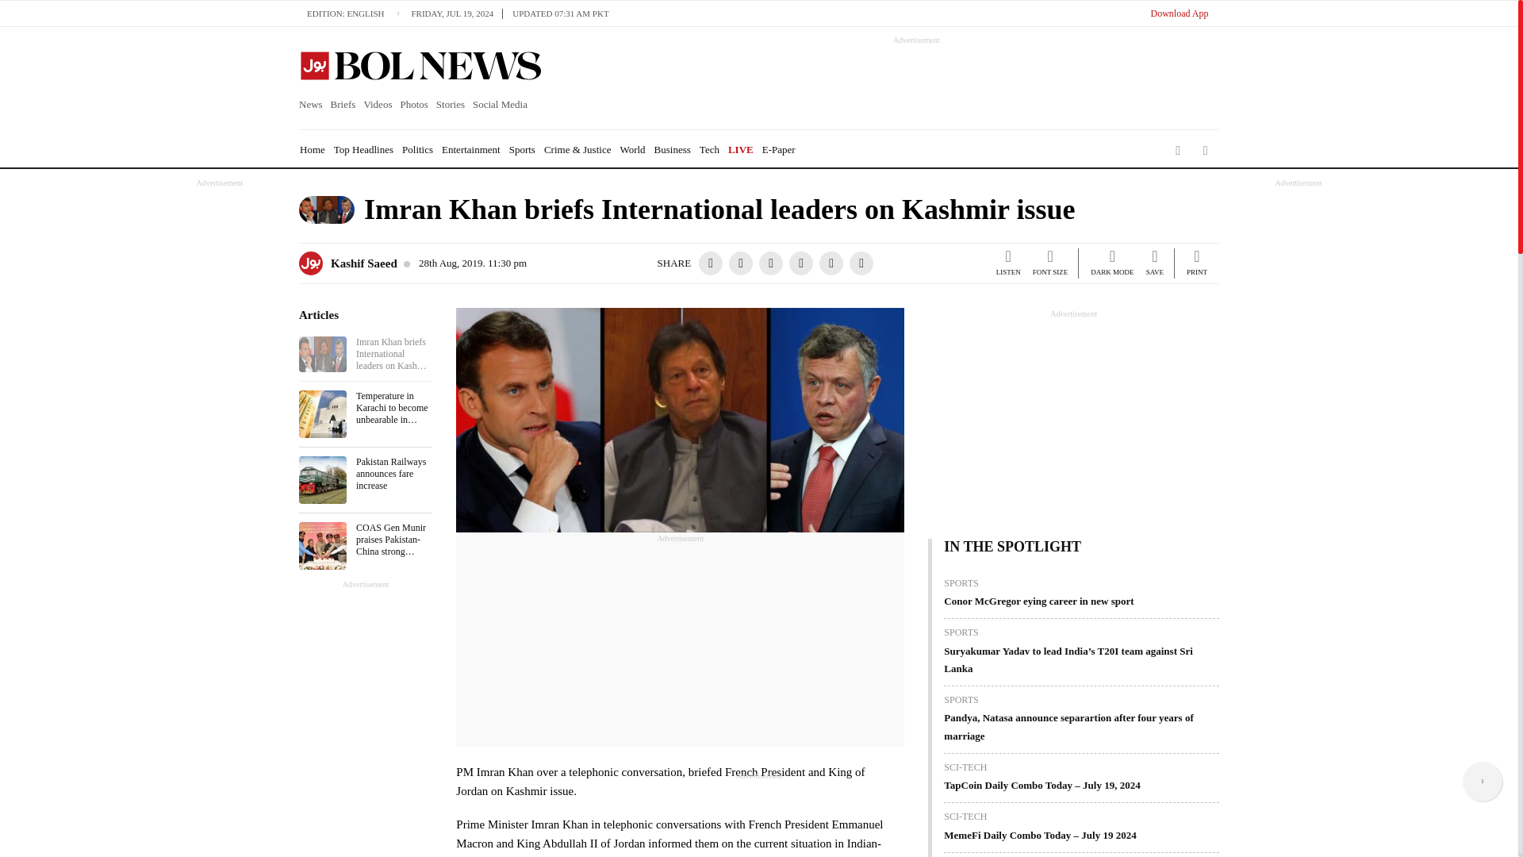 This screenshot has height=857, width=1523. Describe the element at coordinates (313, 105) in the screenshot. I see `News` at that location.